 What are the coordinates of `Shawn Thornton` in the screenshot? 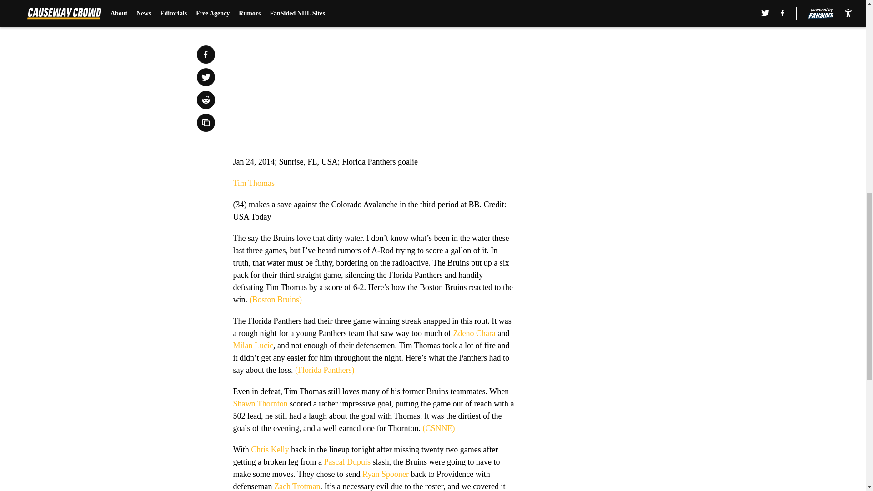 It's located at (260, 404).